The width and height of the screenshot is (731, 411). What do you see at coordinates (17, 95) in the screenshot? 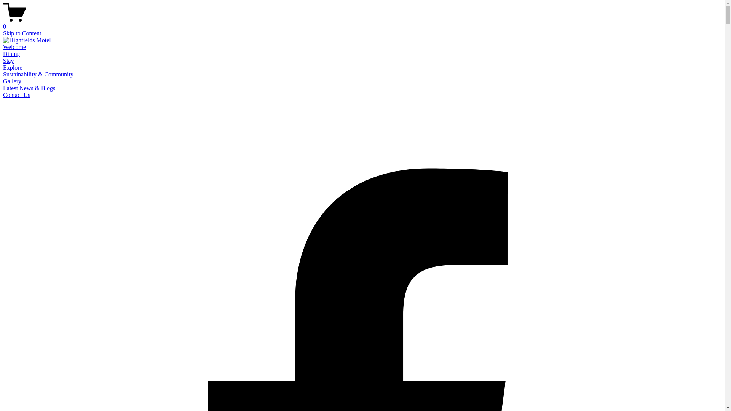
I see `Contact Us` at bounding box center [17, 95].